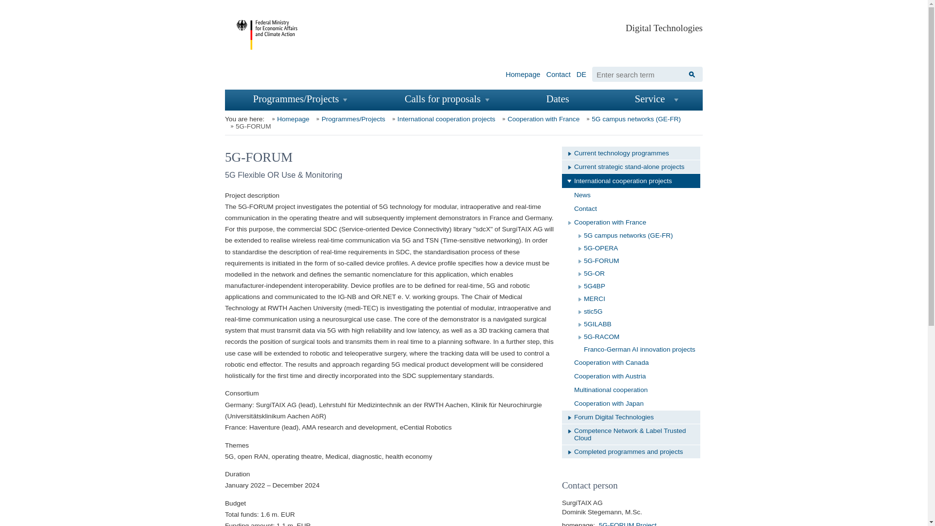 This screenshot has width=935, height=526. I want to click on International cooperation projects, so click(441, 119).